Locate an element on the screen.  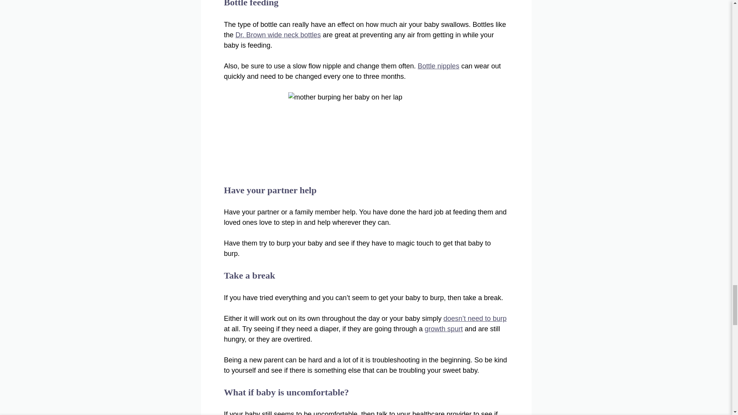
Bottle nipples is located at coordinates (438, 66).